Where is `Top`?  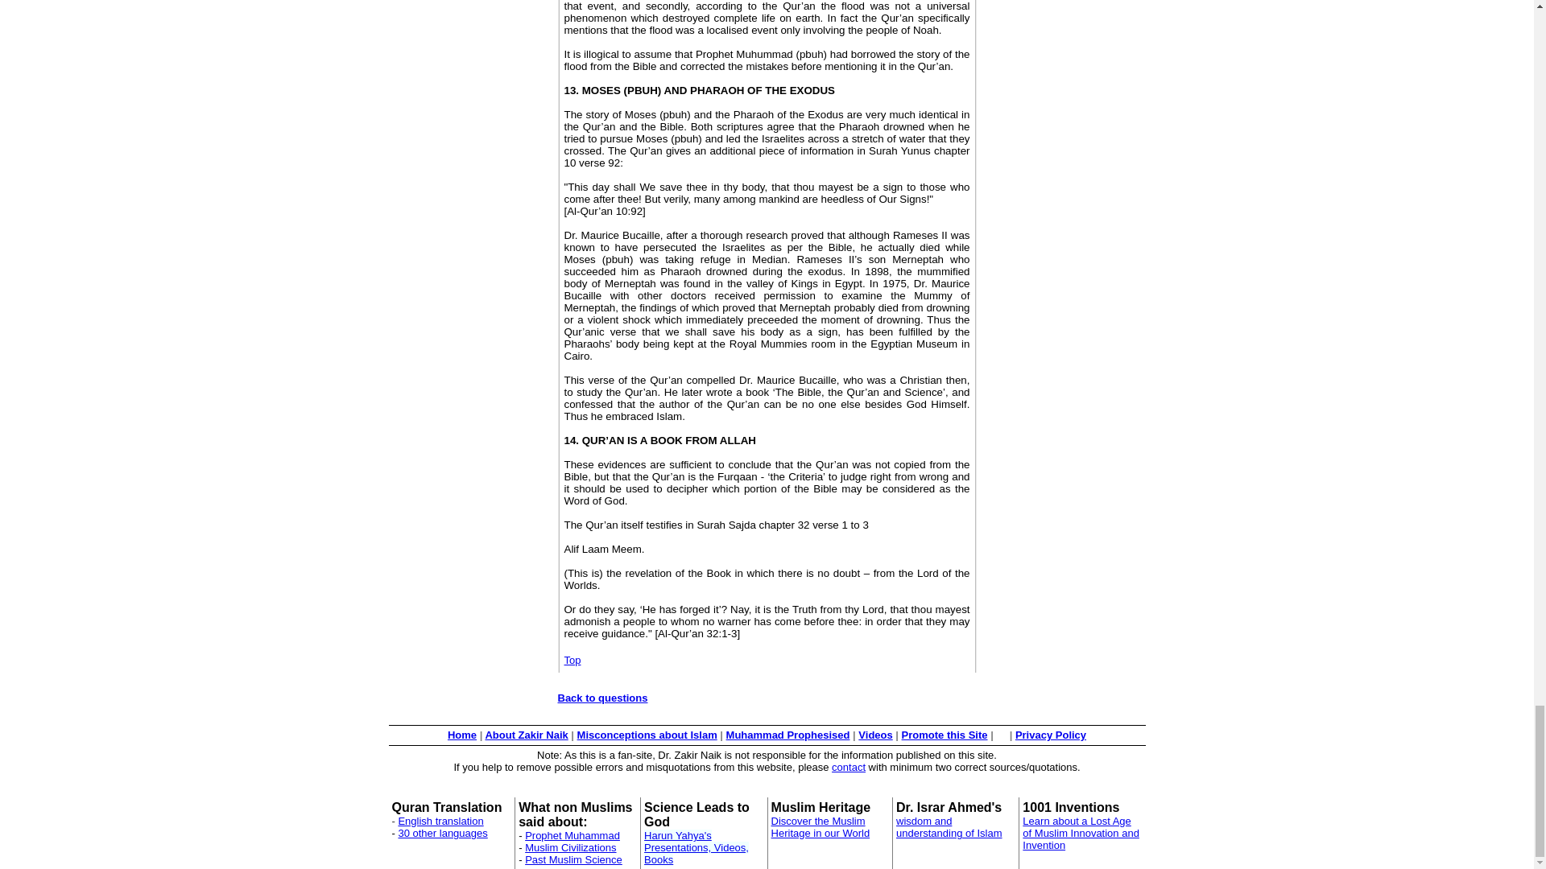
Top is located at coordinates (572, 660).